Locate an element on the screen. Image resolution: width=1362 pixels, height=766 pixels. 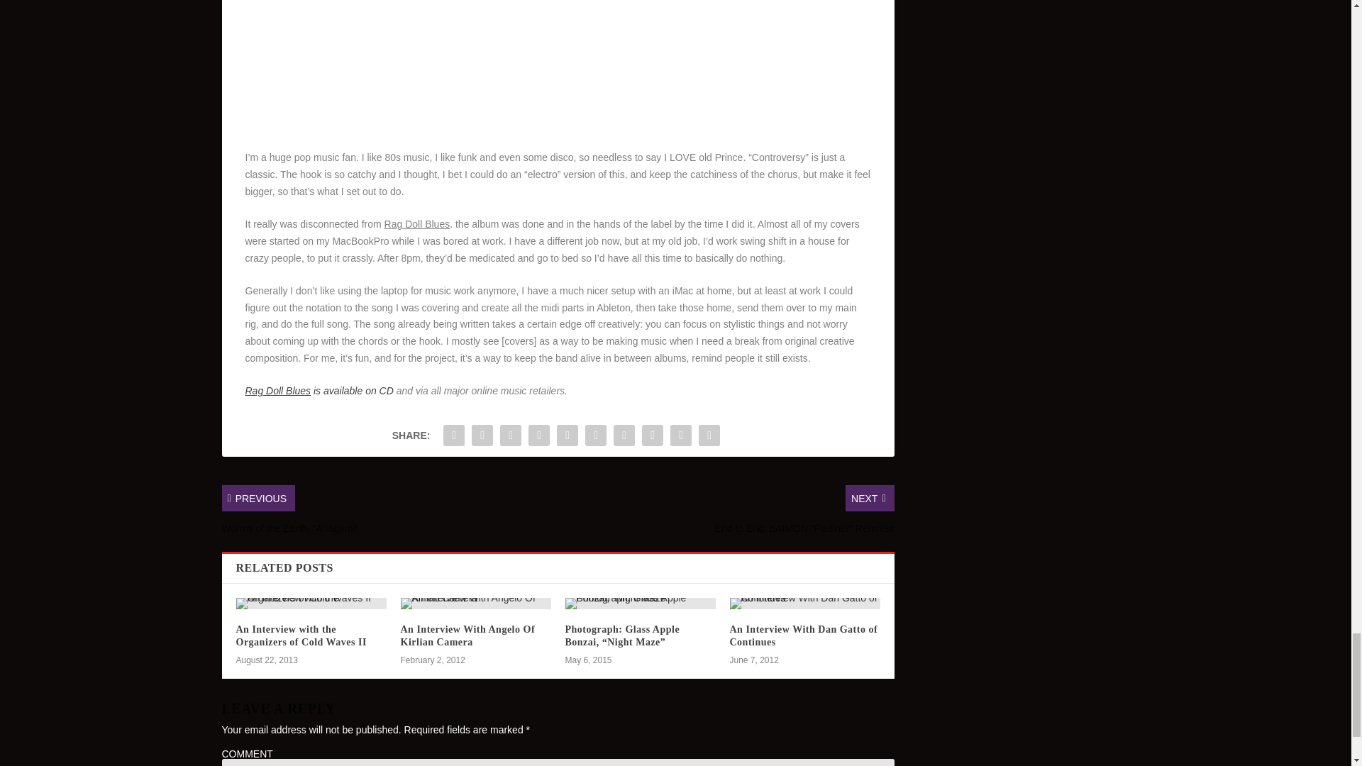
An Interview with the Organizers of Cold Waves II is located at coordinates (301, 635).